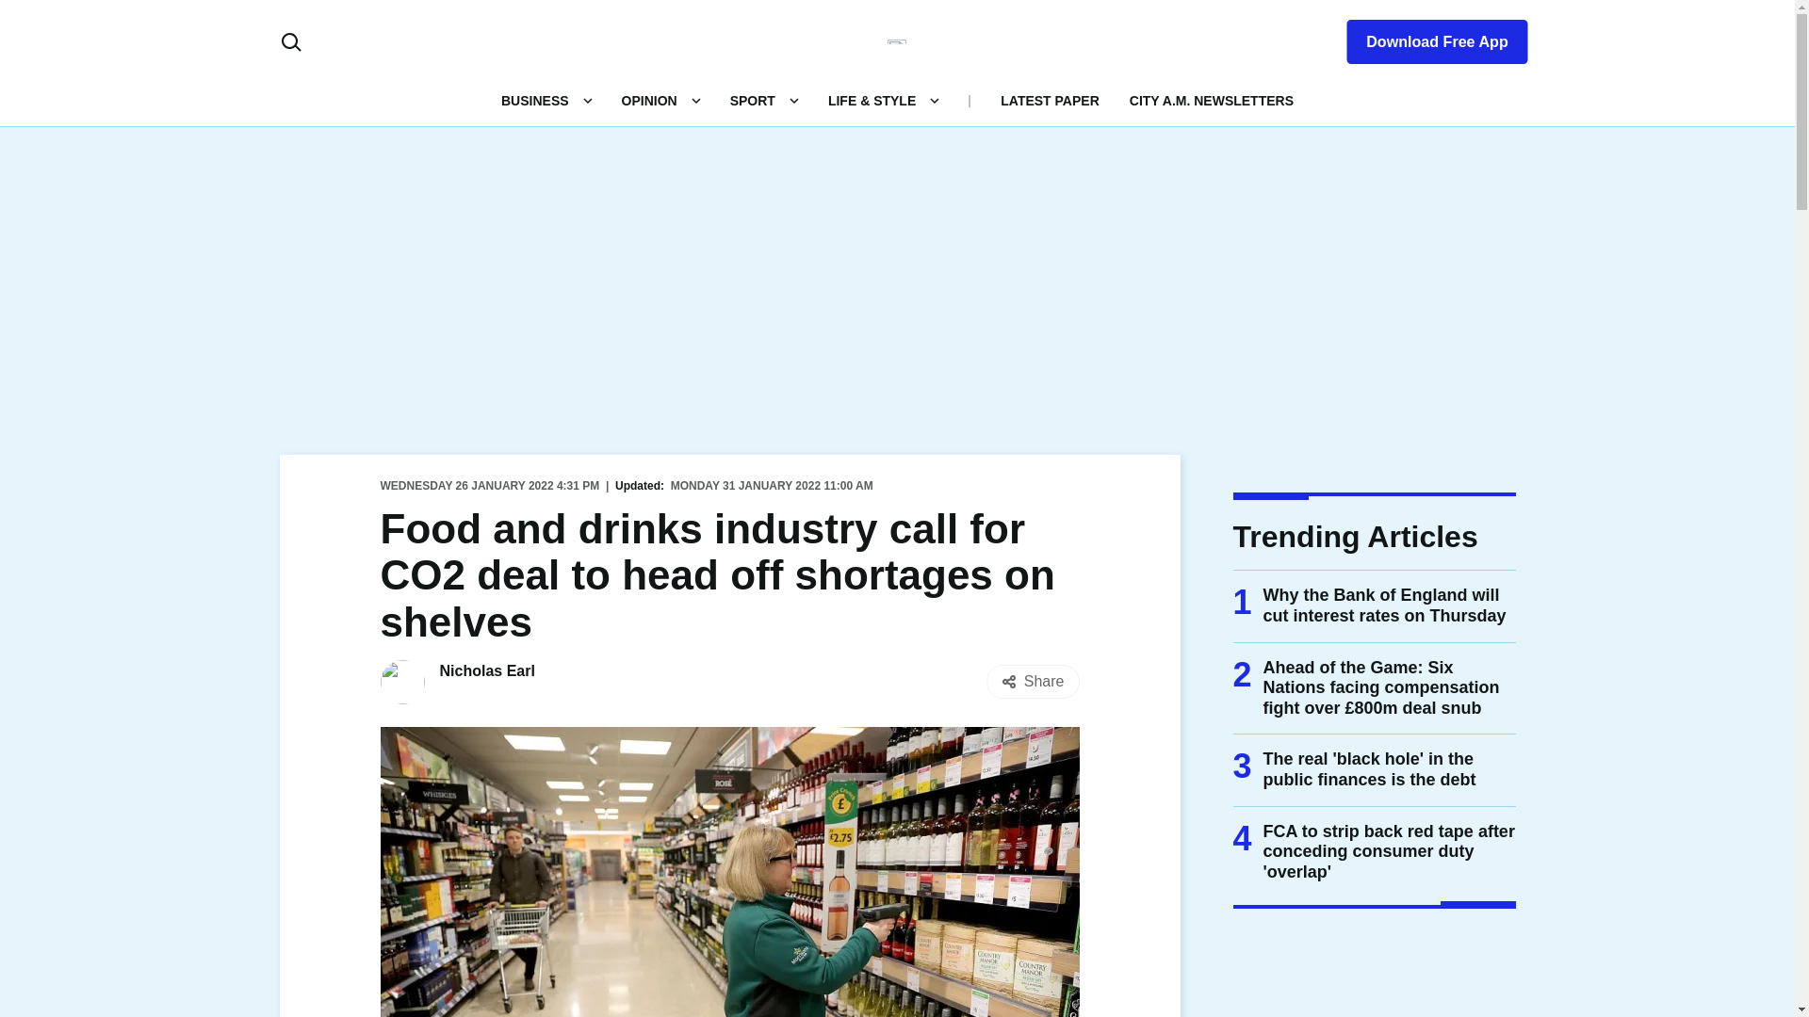 Image resolution: width=1809 pixels, height=1017 pixels. Describe the element at coordinates (649, 100) in the screenshot. I see `OPINION` at that location.